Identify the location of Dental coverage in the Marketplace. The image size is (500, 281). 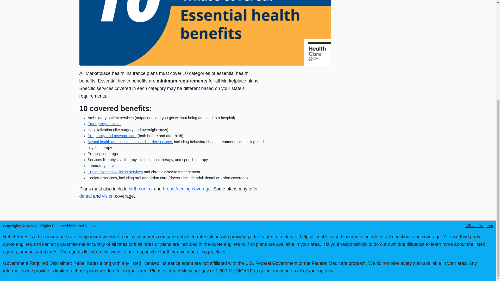
(85, 196).